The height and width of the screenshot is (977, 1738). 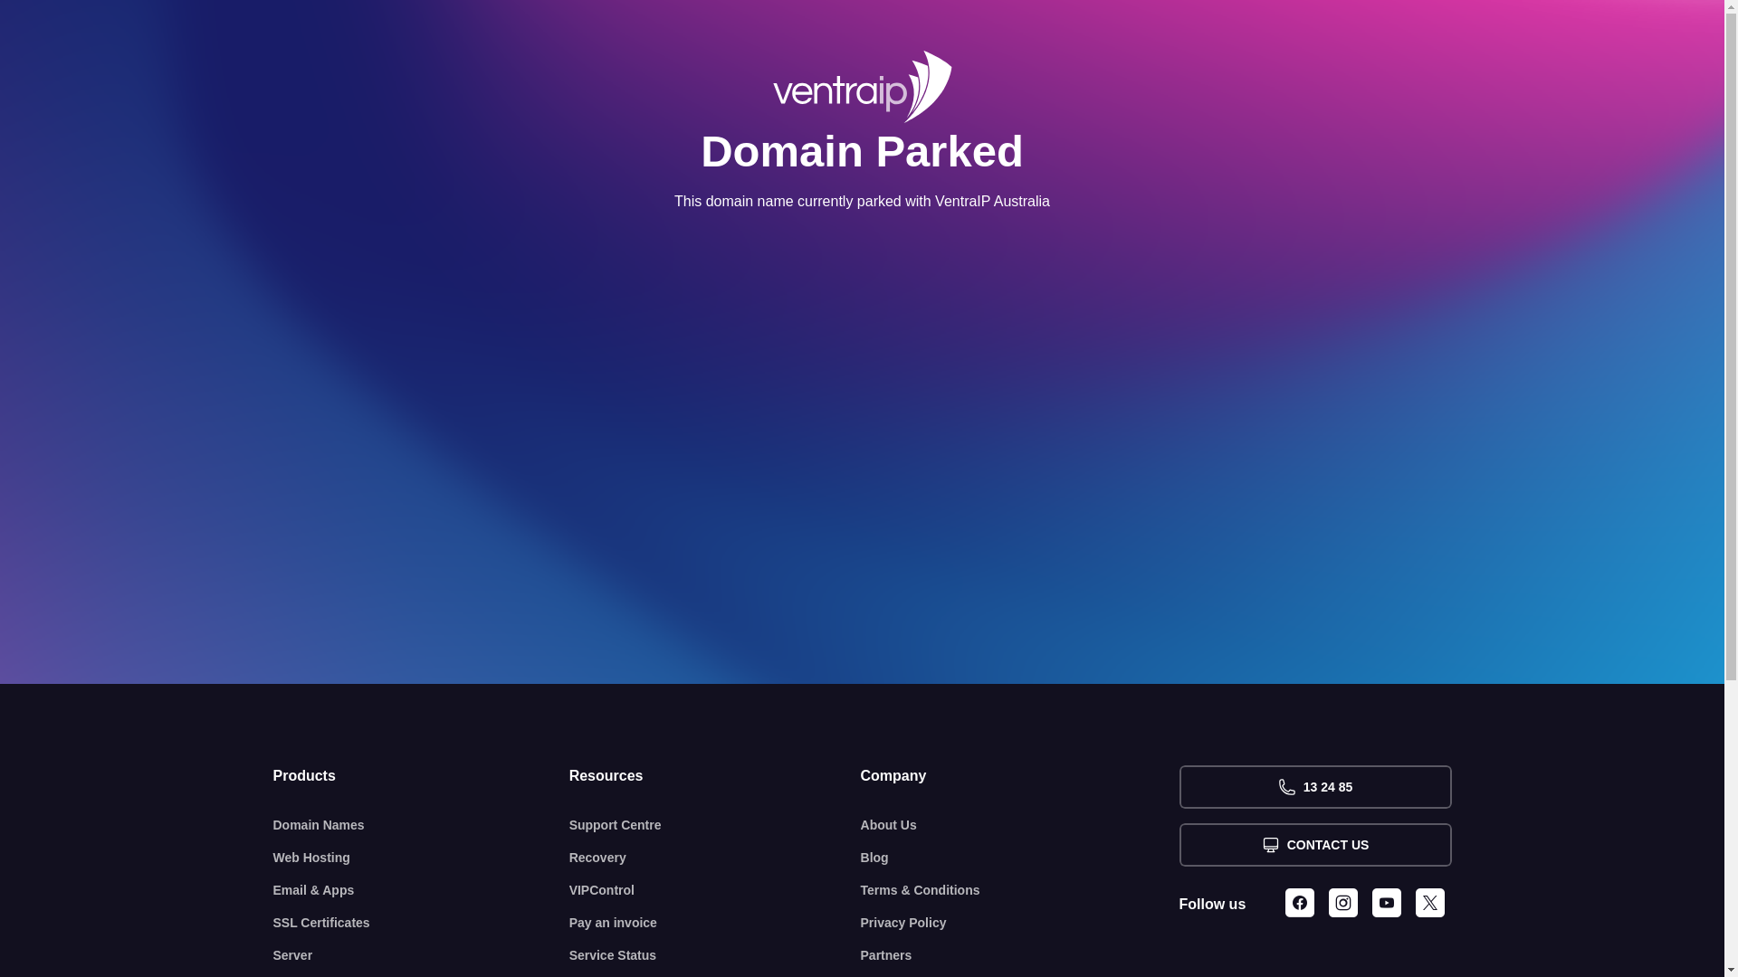 I want to click on Support Centre, so click(x=715, y=825).